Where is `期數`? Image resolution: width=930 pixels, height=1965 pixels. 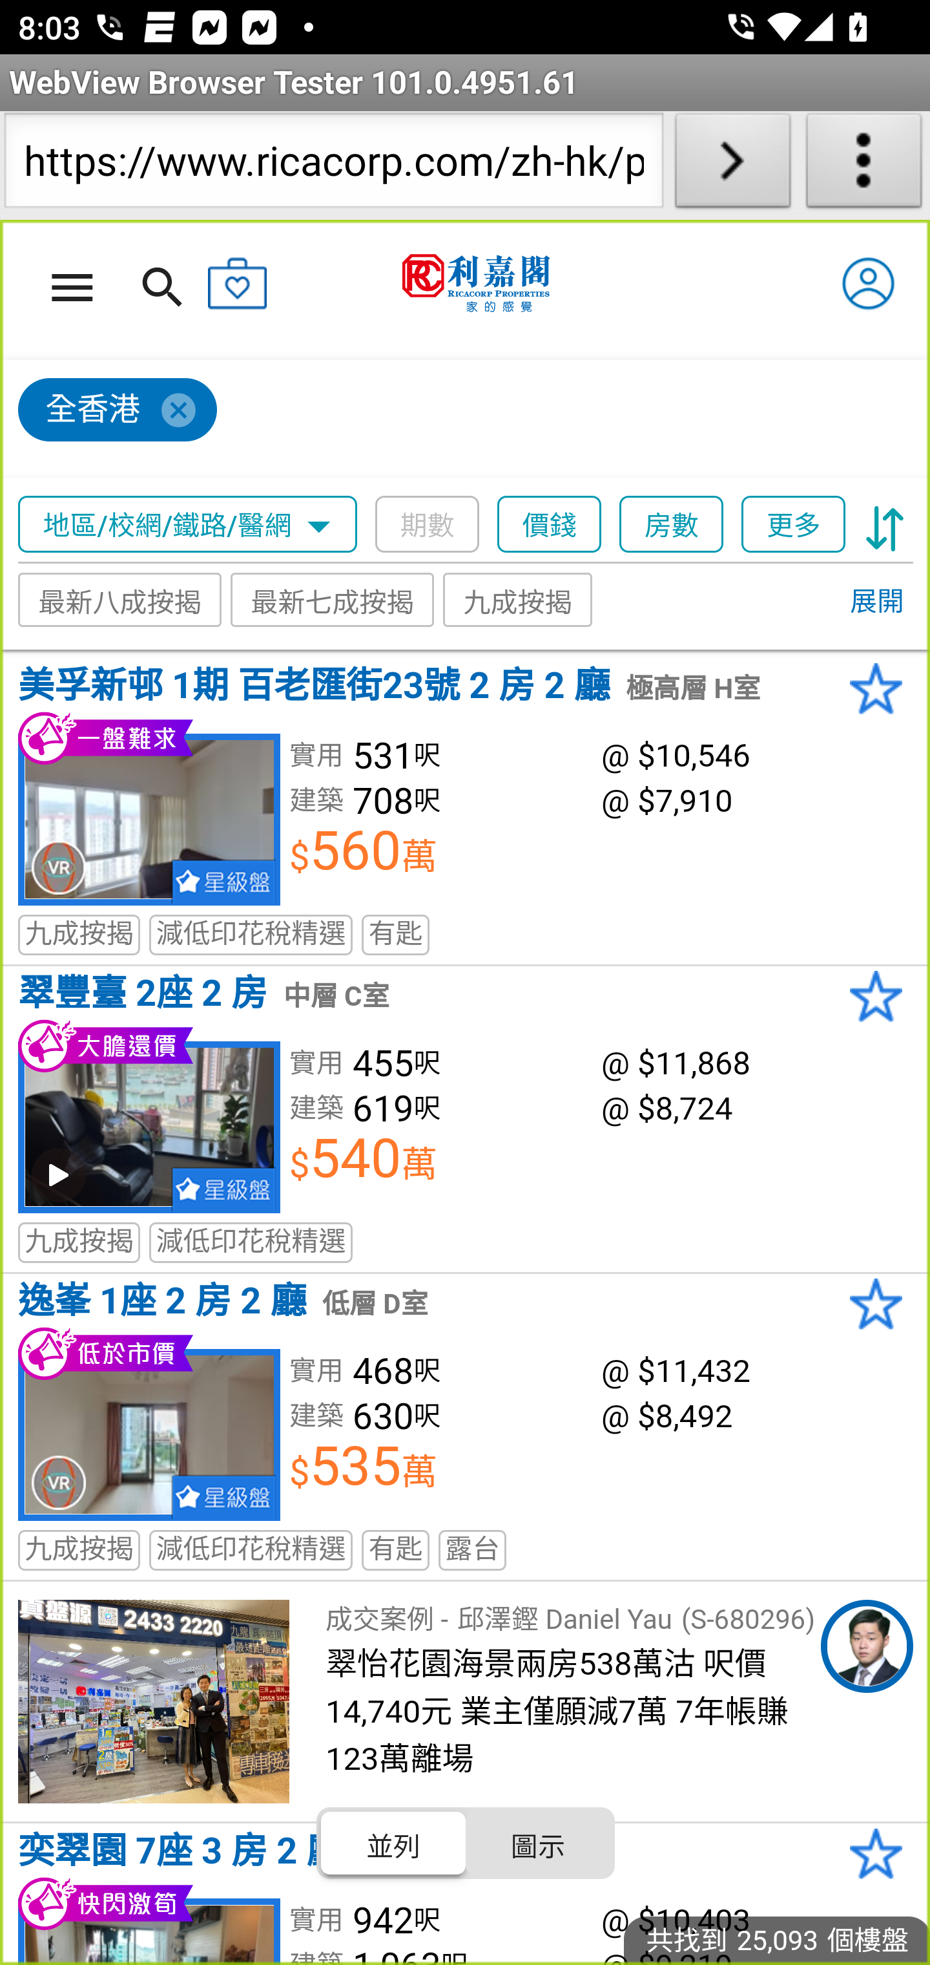
期數 is located at coordinates (428, 525).